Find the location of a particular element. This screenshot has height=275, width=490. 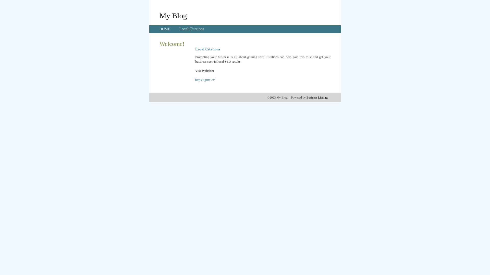

HOME is located at coordinates (165, 29).